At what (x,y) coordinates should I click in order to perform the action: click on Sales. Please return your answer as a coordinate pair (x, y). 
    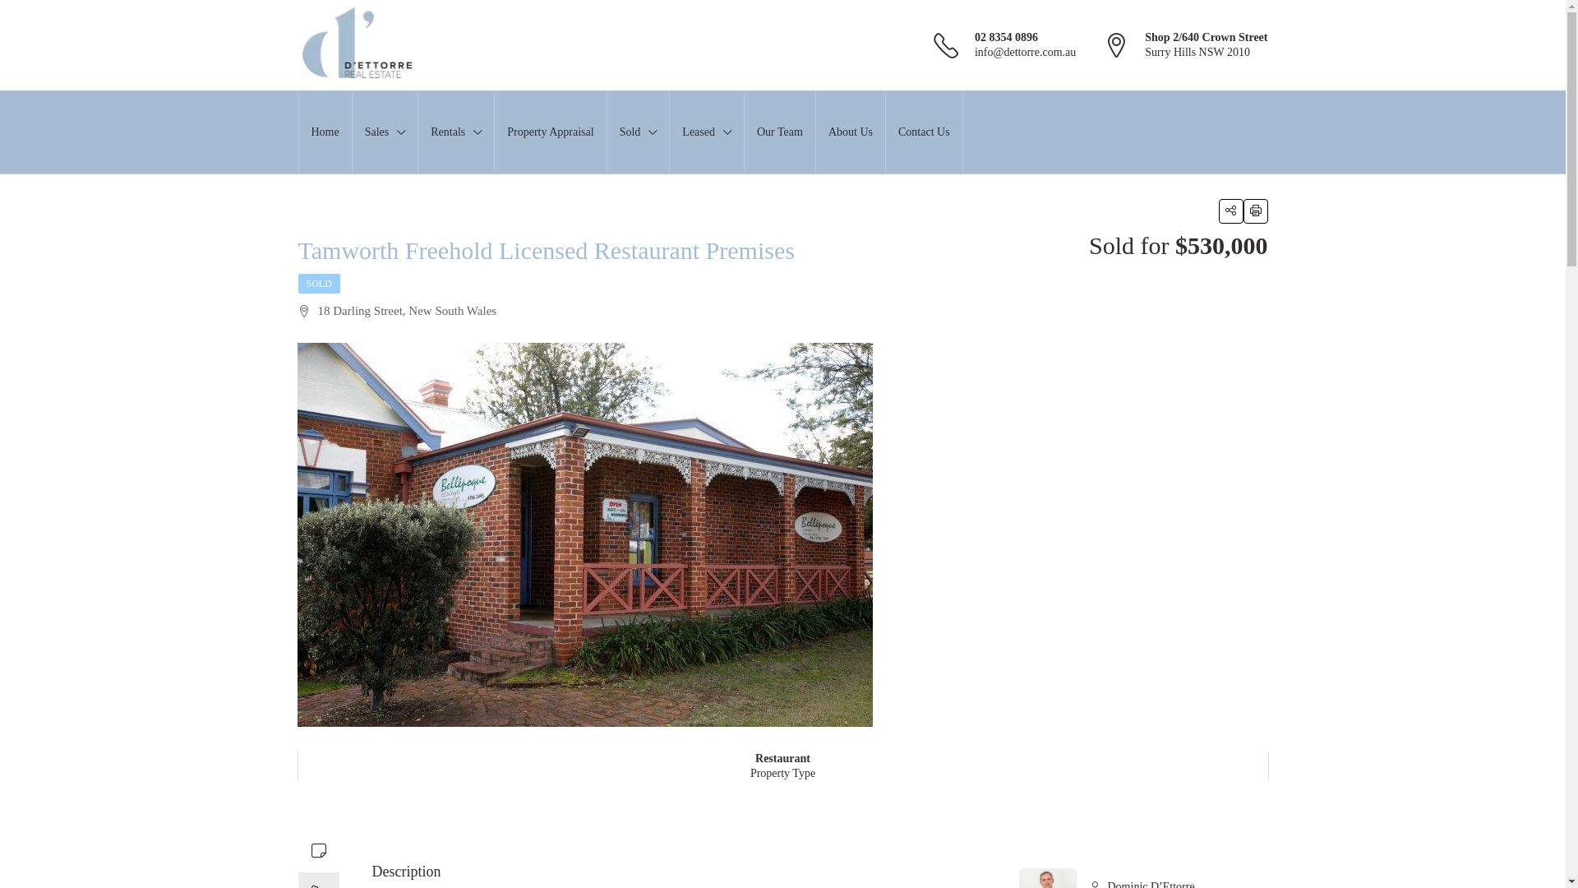
    Looking at the image, I should click on (385, 132).